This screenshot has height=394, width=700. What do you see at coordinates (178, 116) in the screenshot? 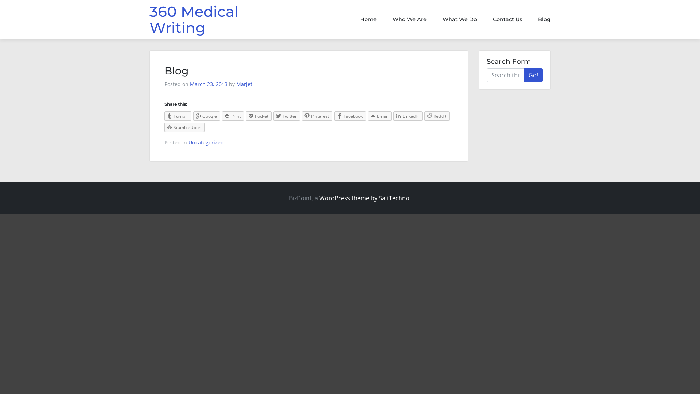
I see `Tumblr` at bounding box center [178, 116].